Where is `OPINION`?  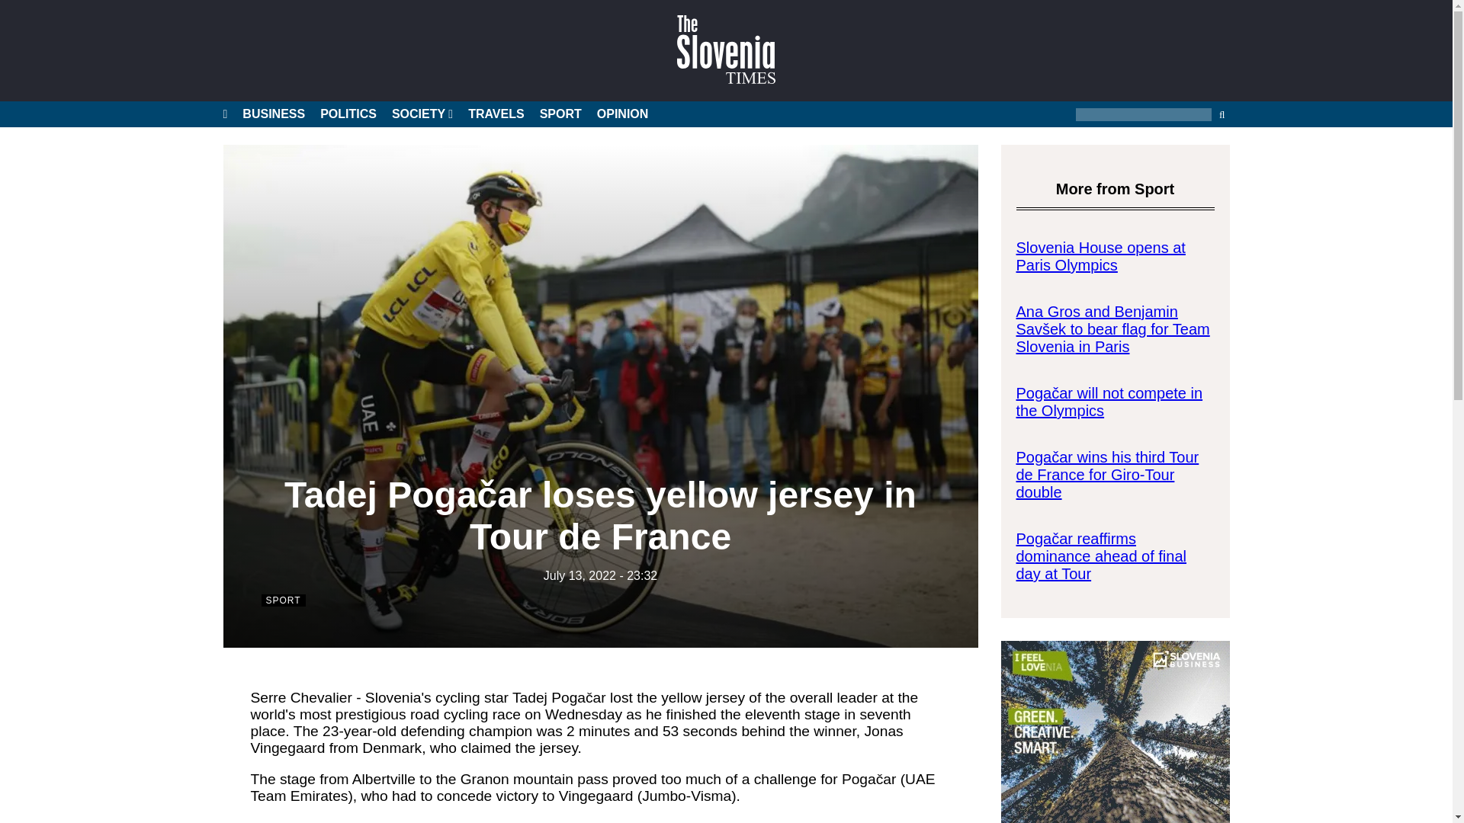
OPINION is located at coordinates (622, 114).